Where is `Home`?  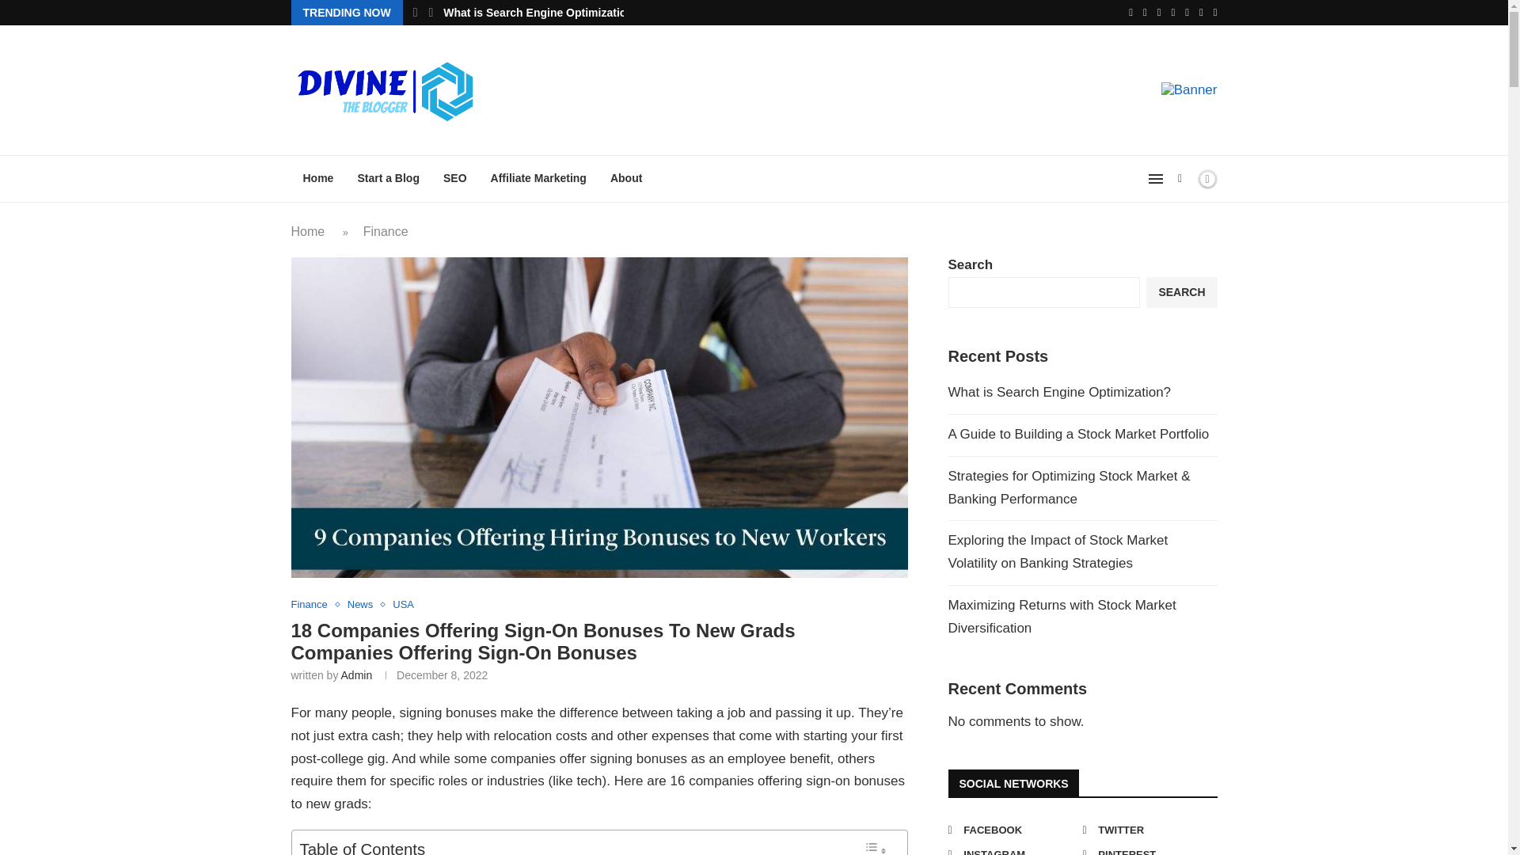 Home is located at coordinates (308, 231).